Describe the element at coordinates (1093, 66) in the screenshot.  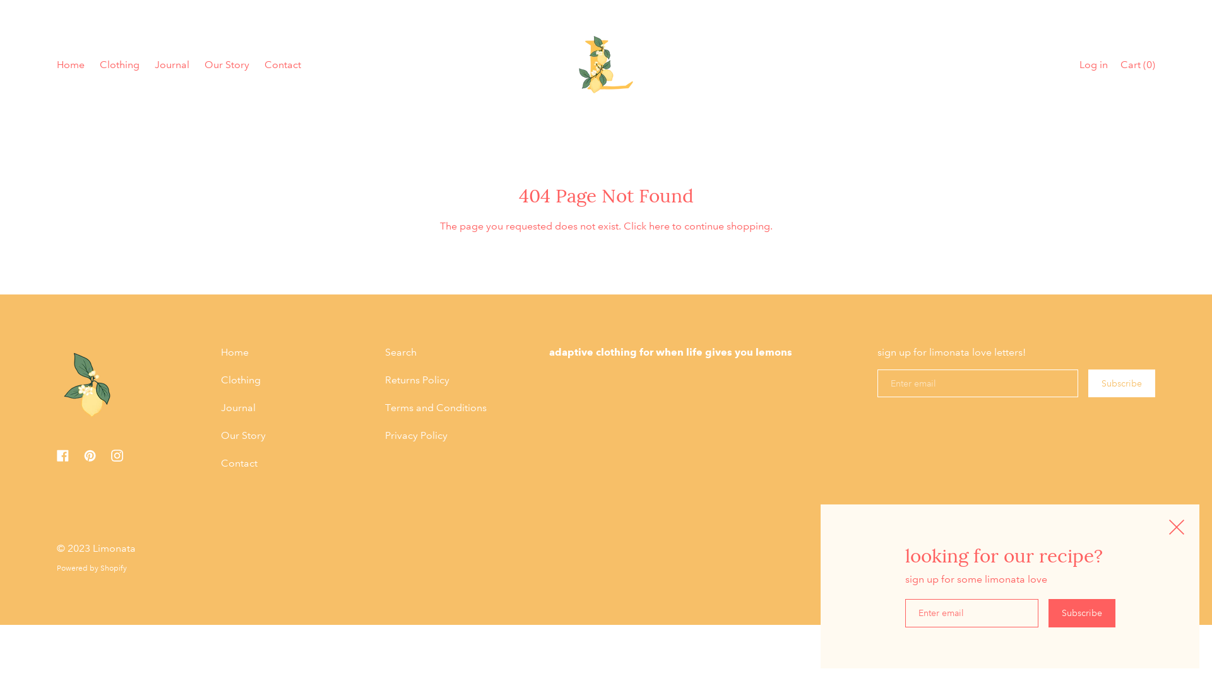
I see `Log in` at that location.